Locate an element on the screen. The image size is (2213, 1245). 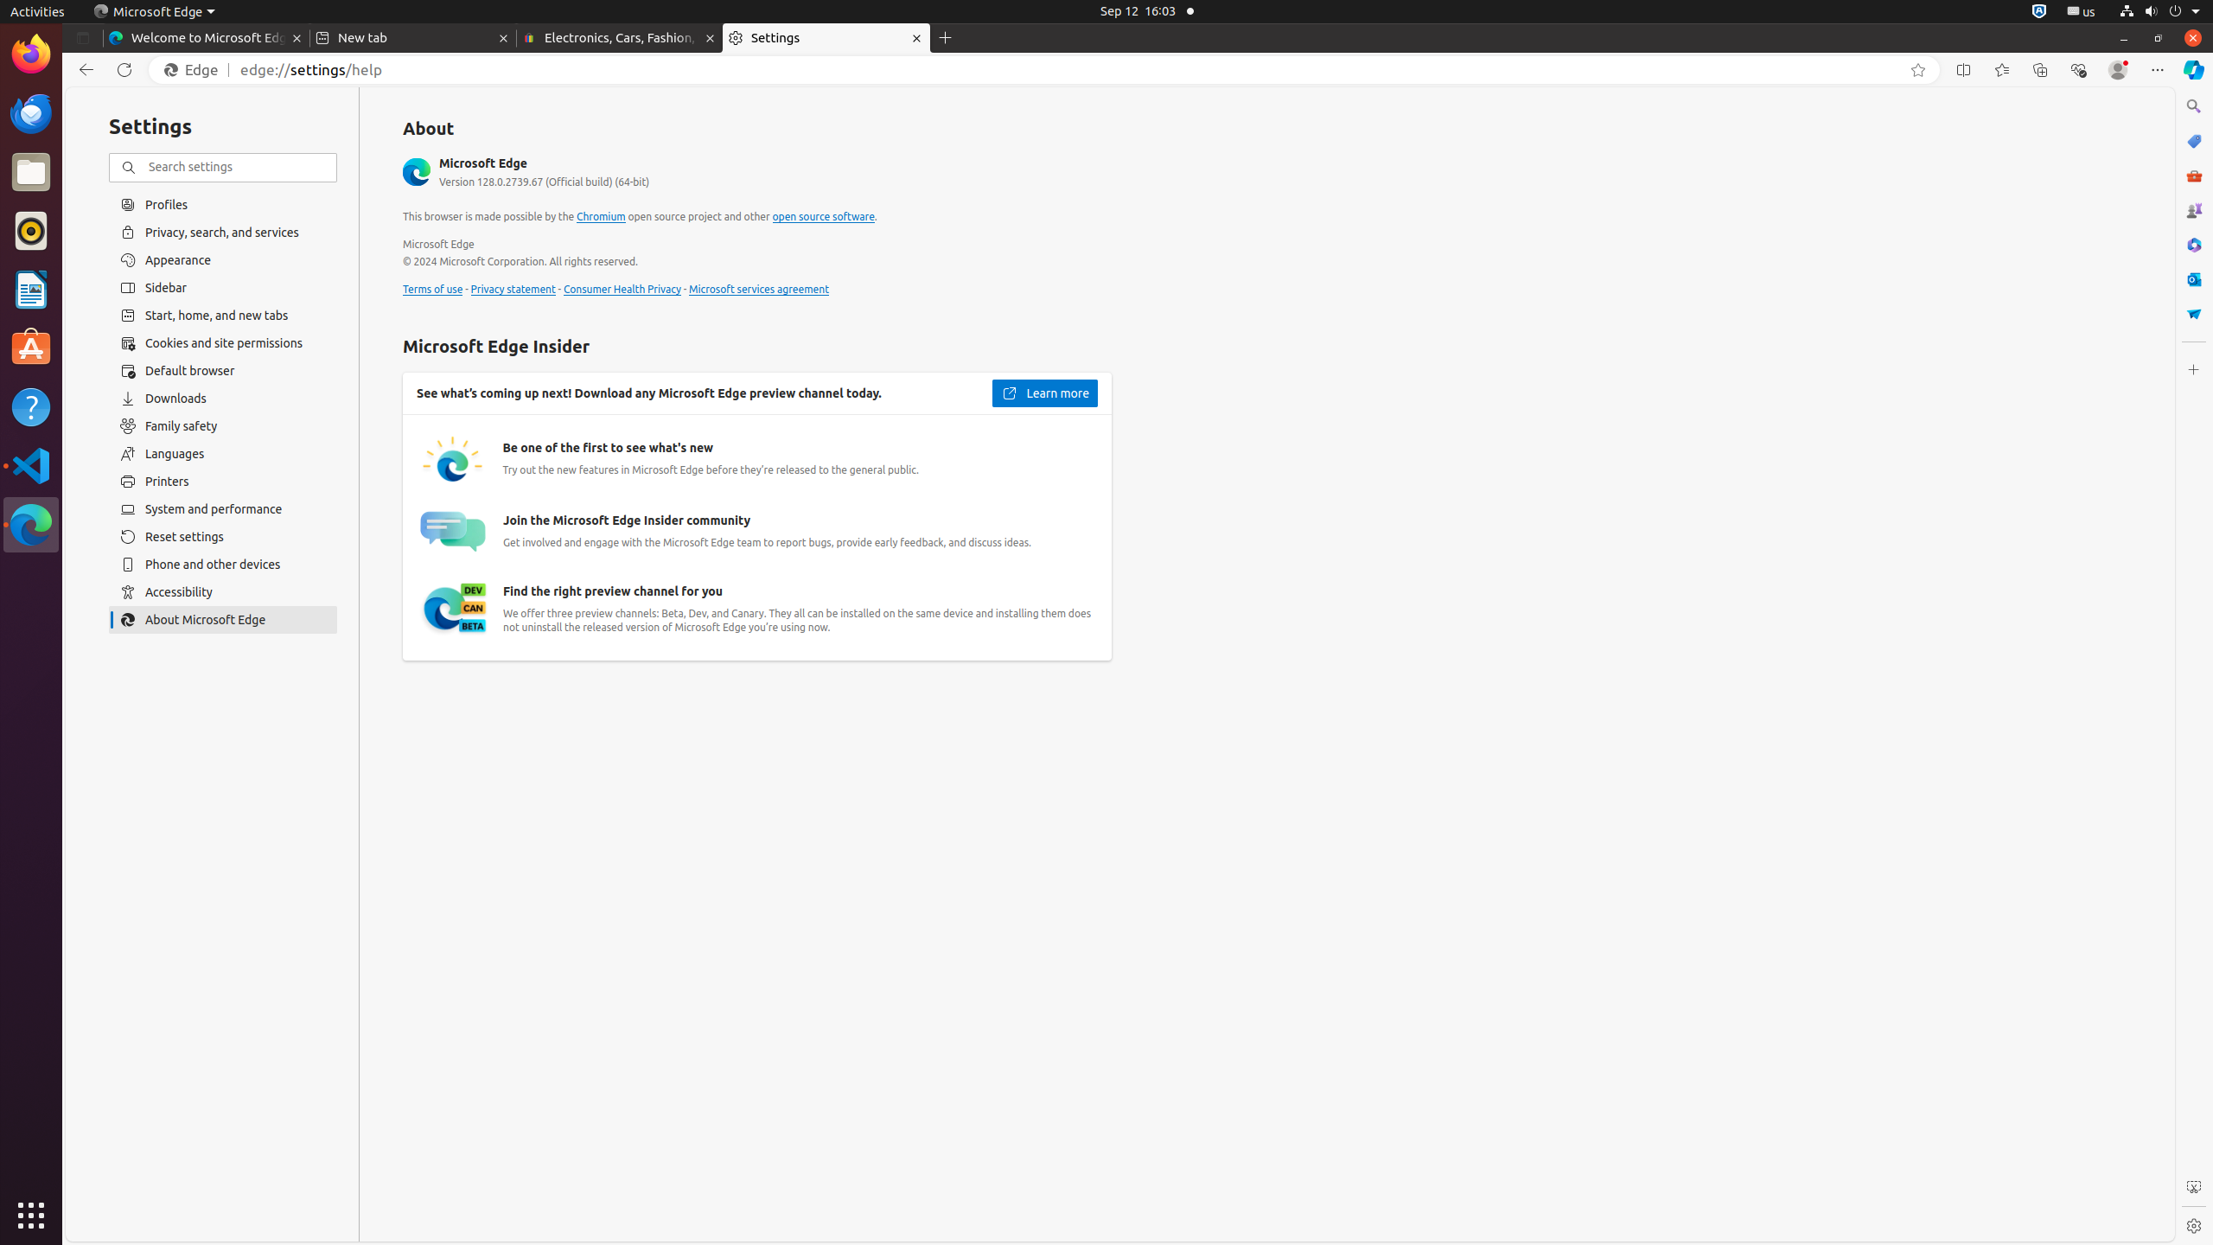
Favorites is located at coordinates (2002, 70).